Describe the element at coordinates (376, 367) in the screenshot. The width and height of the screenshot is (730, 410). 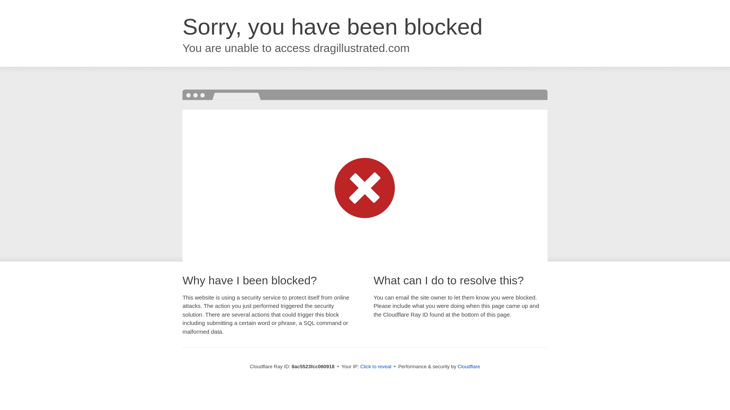
I see `Click to reveal` at that location.